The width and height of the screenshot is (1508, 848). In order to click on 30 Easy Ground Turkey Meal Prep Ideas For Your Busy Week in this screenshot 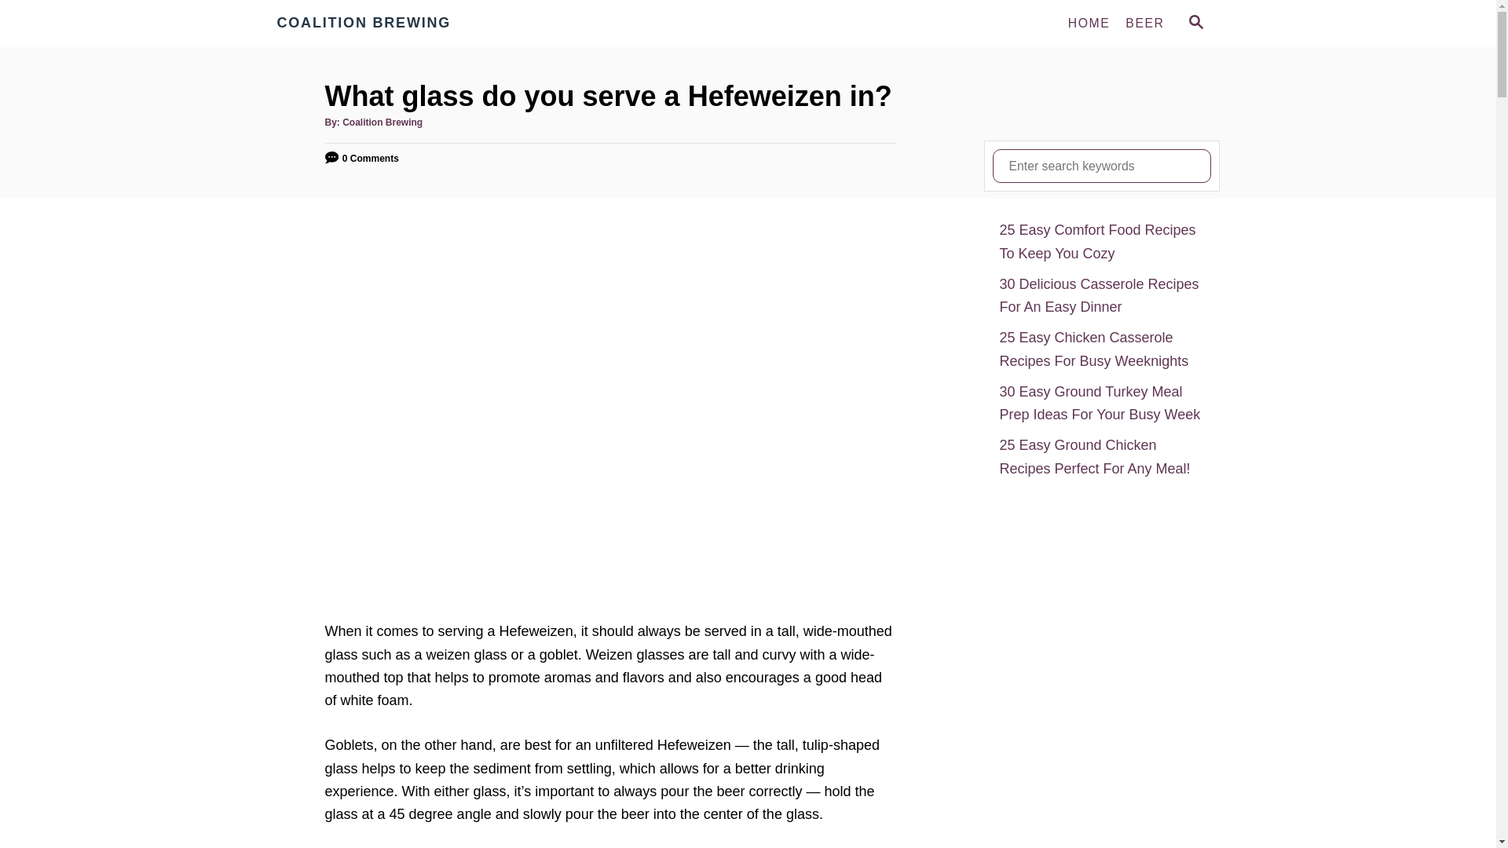, I will do `click(1101, 404)`.